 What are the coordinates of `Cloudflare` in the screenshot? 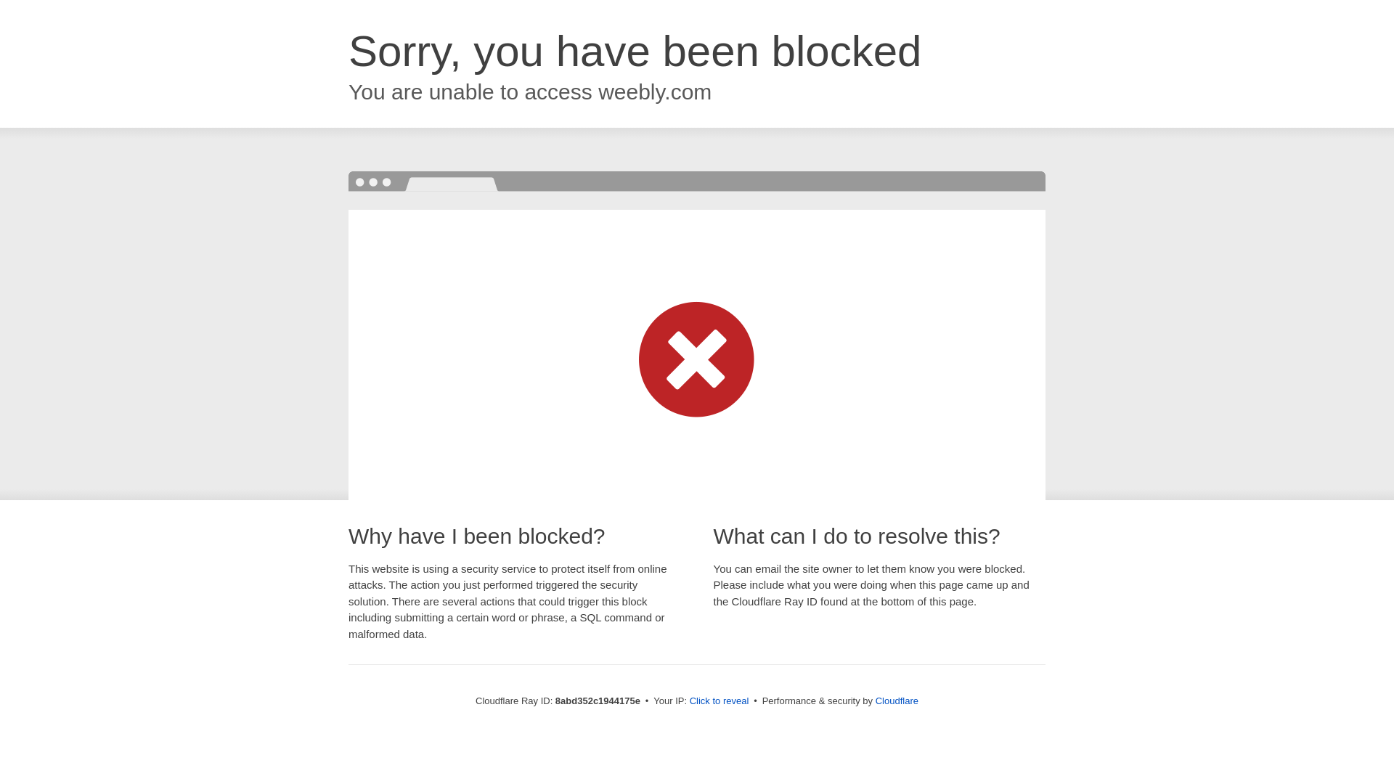 It's located at (897, 701).